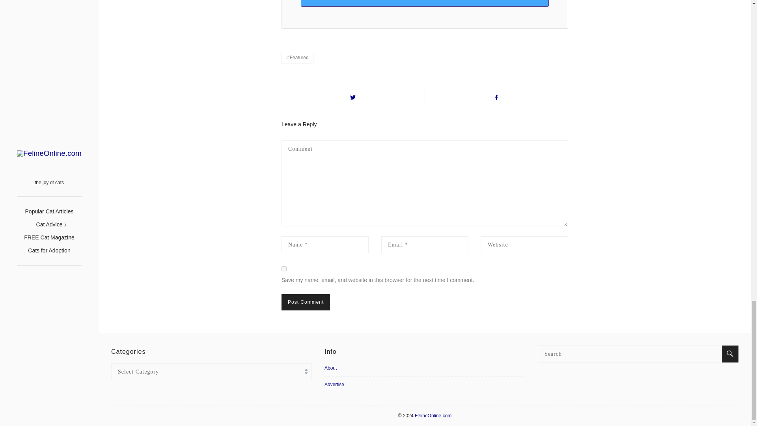 This screenshot has width=757, height=426. Describe the element at coordinates (353, 97) in the screenshot. I see `Share on Twitter` at that location.